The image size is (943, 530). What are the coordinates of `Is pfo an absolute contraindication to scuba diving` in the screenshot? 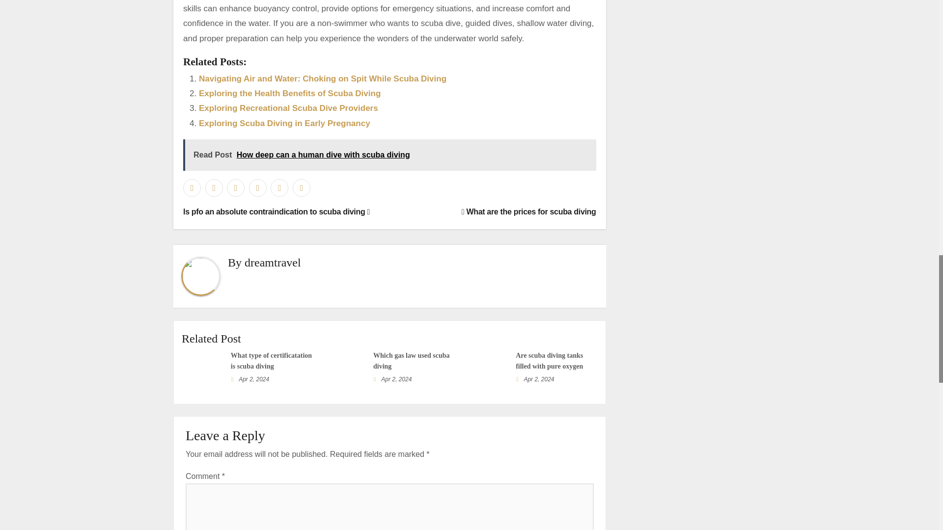 It's located at (276, 212).